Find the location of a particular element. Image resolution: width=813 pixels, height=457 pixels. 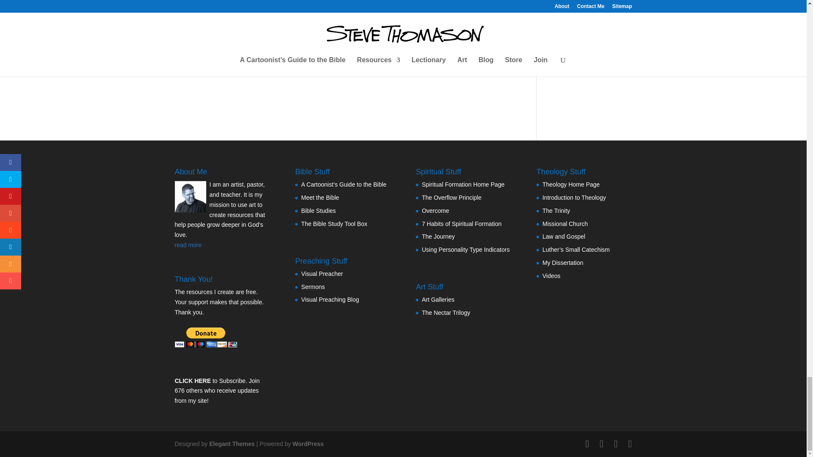

Premium WordPress Themes is located at coordinates (231, 444).